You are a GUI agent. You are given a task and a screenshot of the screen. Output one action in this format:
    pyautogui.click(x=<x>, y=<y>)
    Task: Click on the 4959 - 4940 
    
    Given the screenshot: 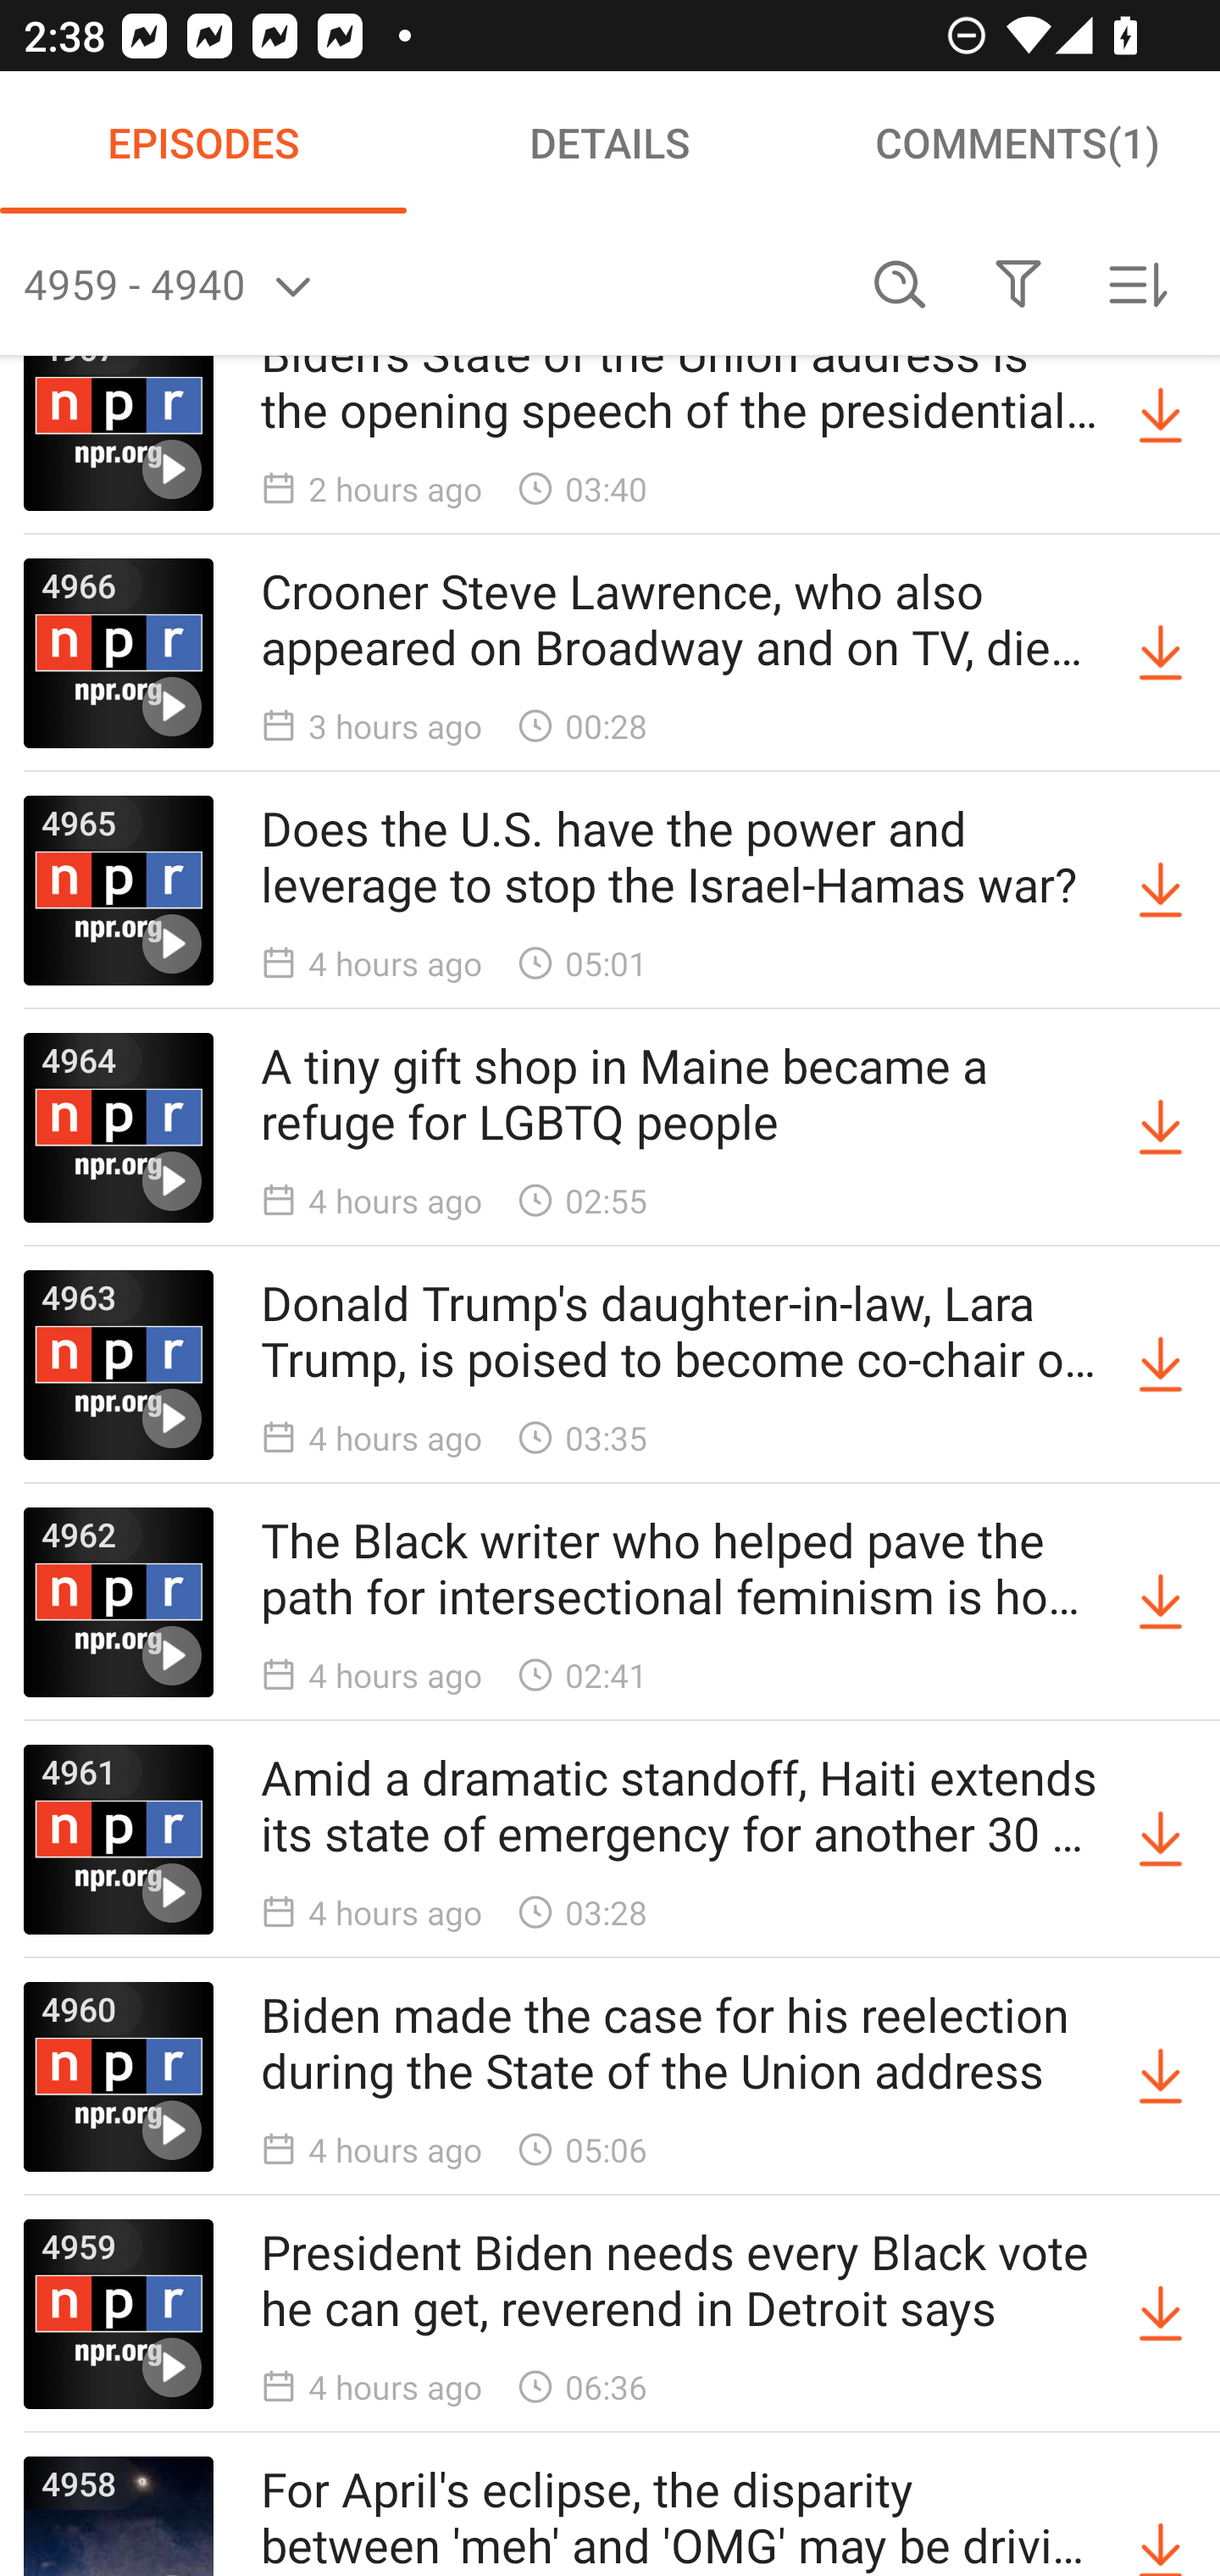 What is the action you would take?
    pyautogui.click(x=432, y=285)
    